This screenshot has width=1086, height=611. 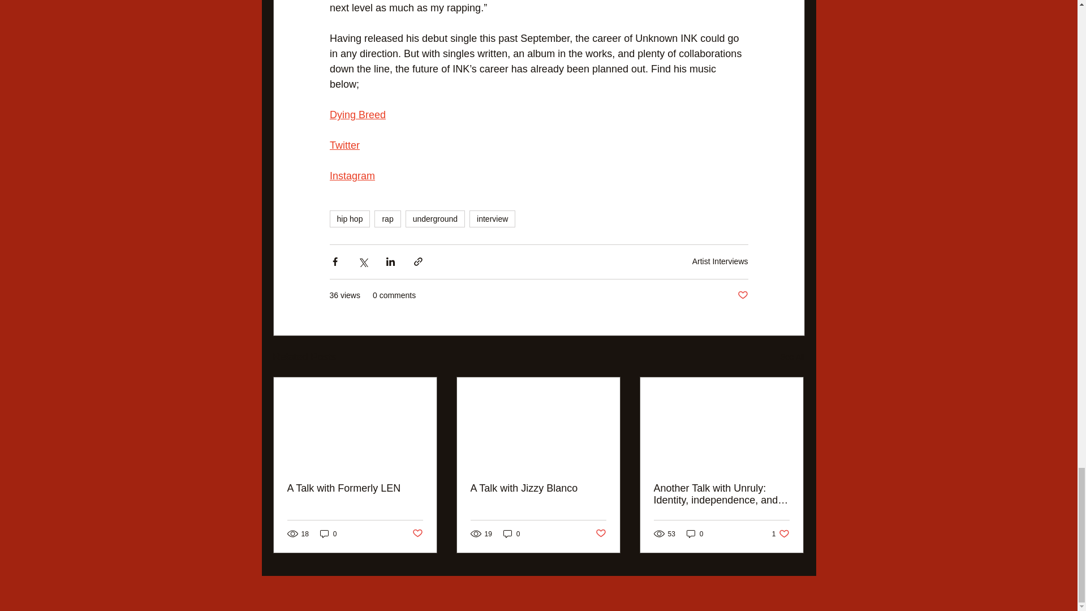 I want to click on underground, so click(x=434, y=218).